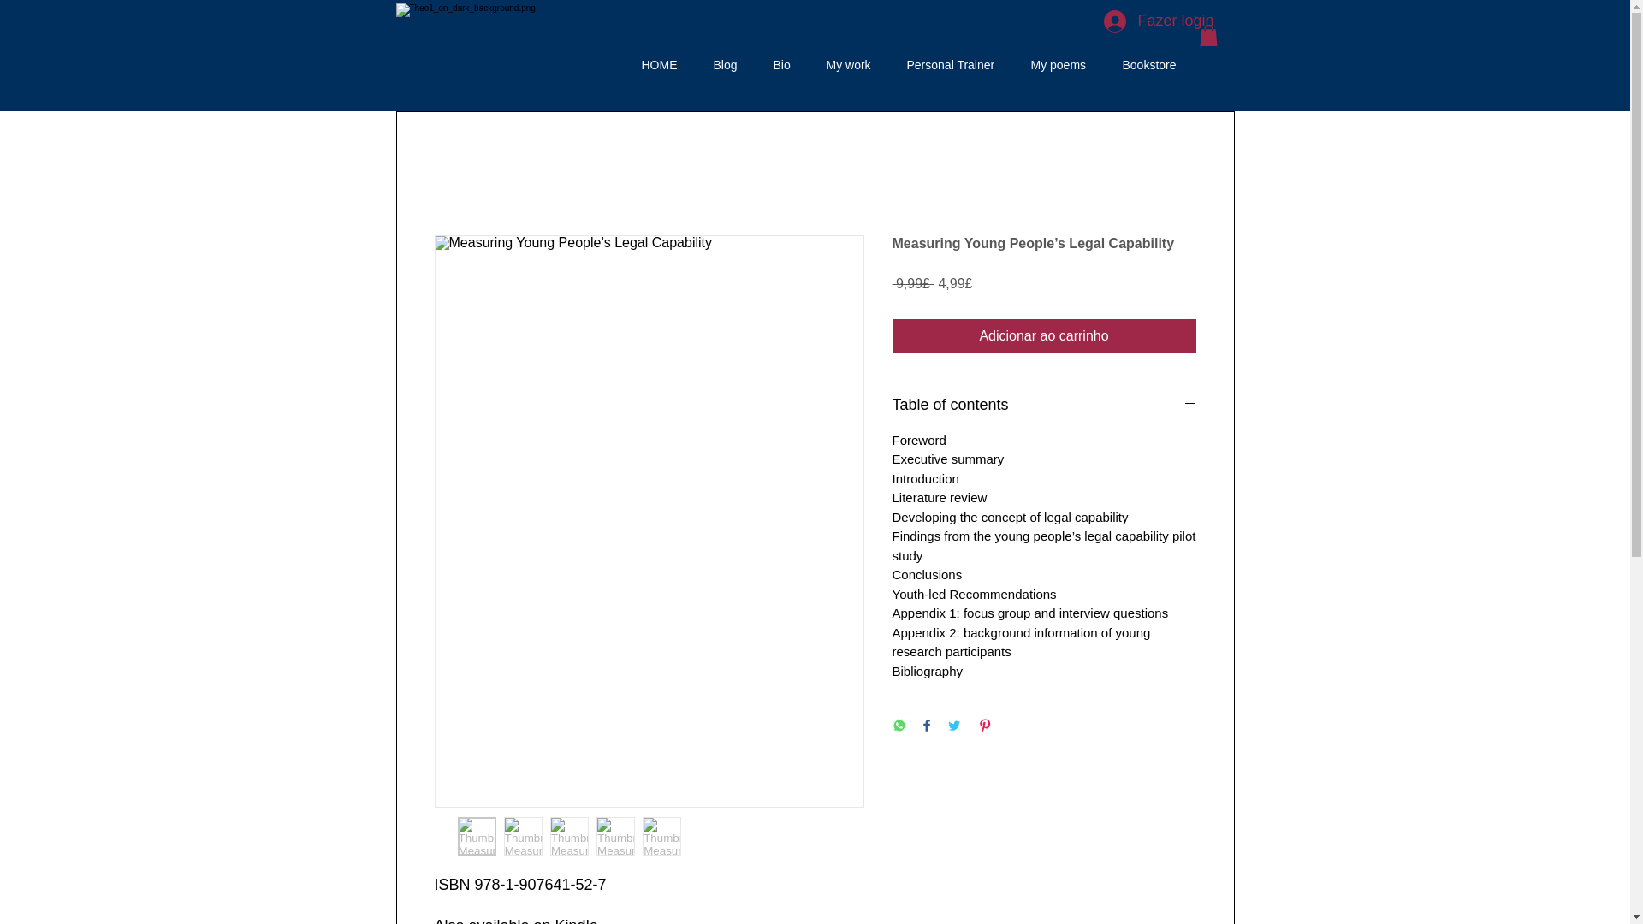 The height and width of the screenshot is (924, 1643). I want to click on Blog, so click(724, 65).